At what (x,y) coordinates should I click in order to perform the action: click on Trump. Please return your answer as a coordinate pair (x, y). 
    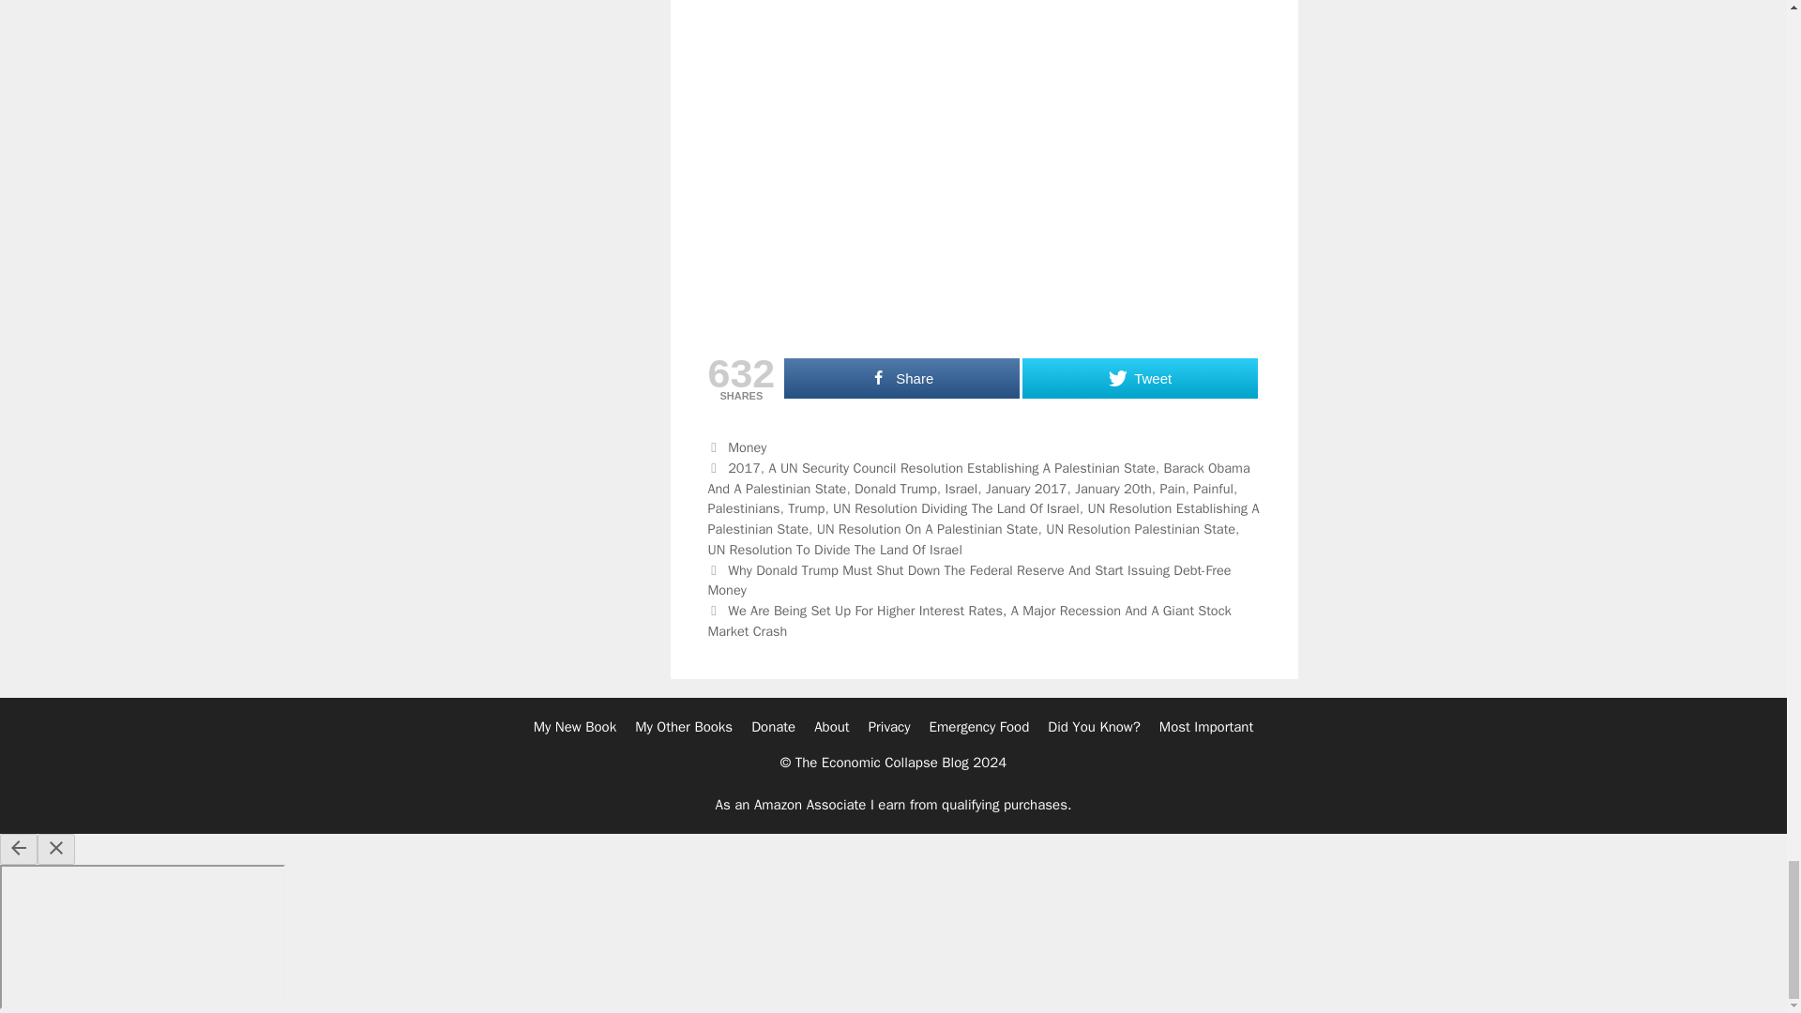
    Looking at the image, I should click on (807, 508).